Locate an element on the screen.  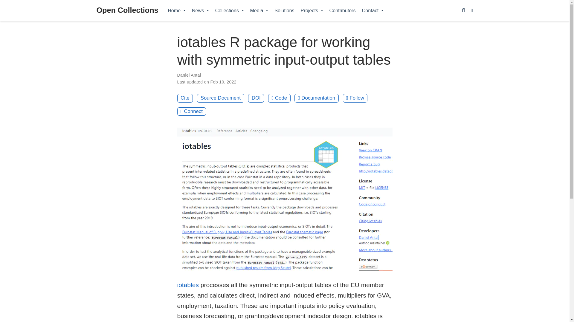
Open Collections is located at coordinates (127, 10).